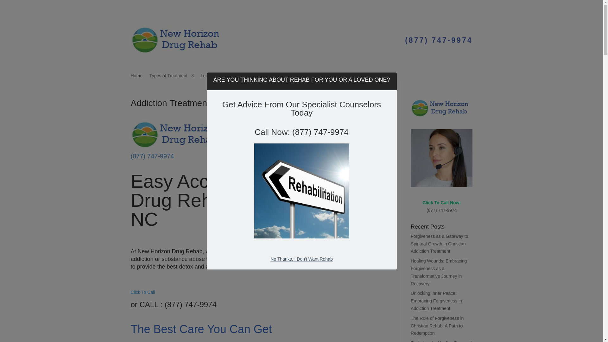  What do you see at coordinates (297, 77) in the screenshot?
I see `Drug Detox` at bounding box center [297, 77].